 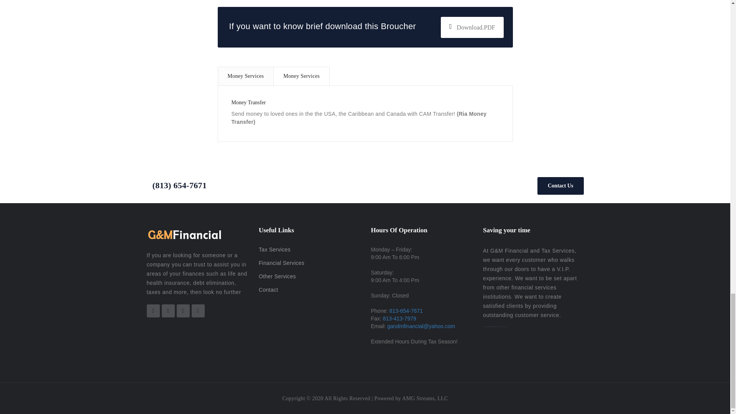 I want to click on 813-413-7979, so click(x=399, y=318).